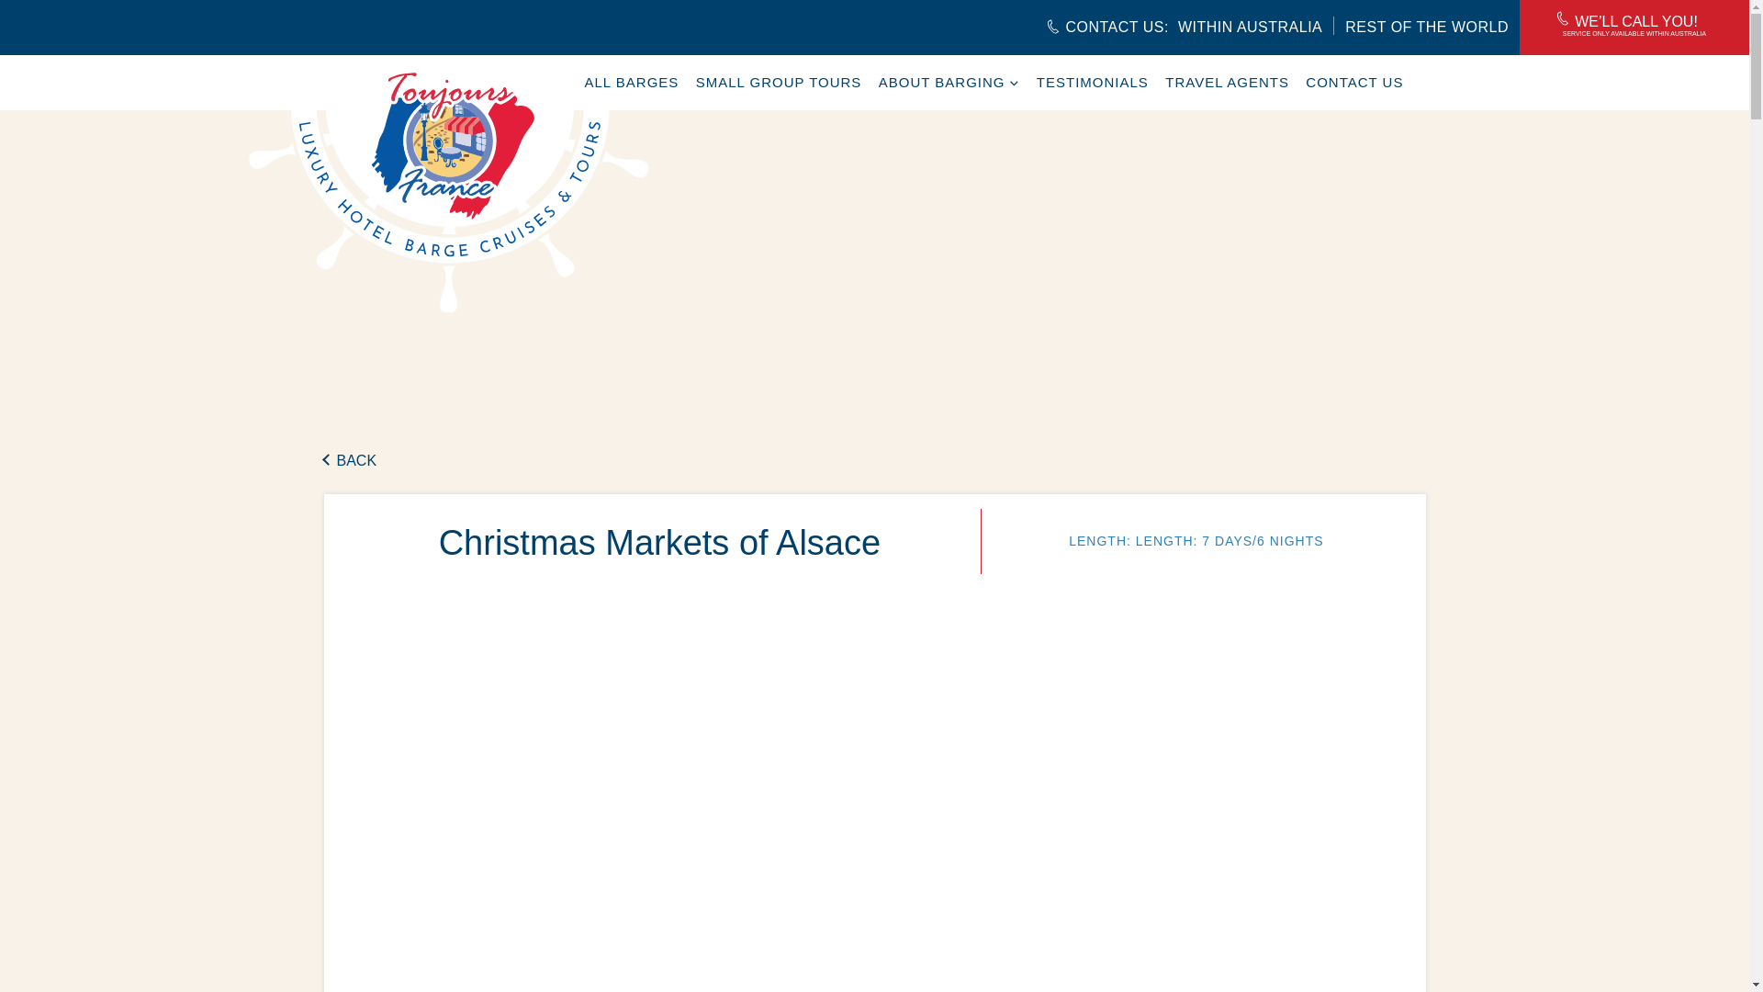 The image size is (1763, 992). I want to click on TESTIMONIALS, so click(1093, 83).